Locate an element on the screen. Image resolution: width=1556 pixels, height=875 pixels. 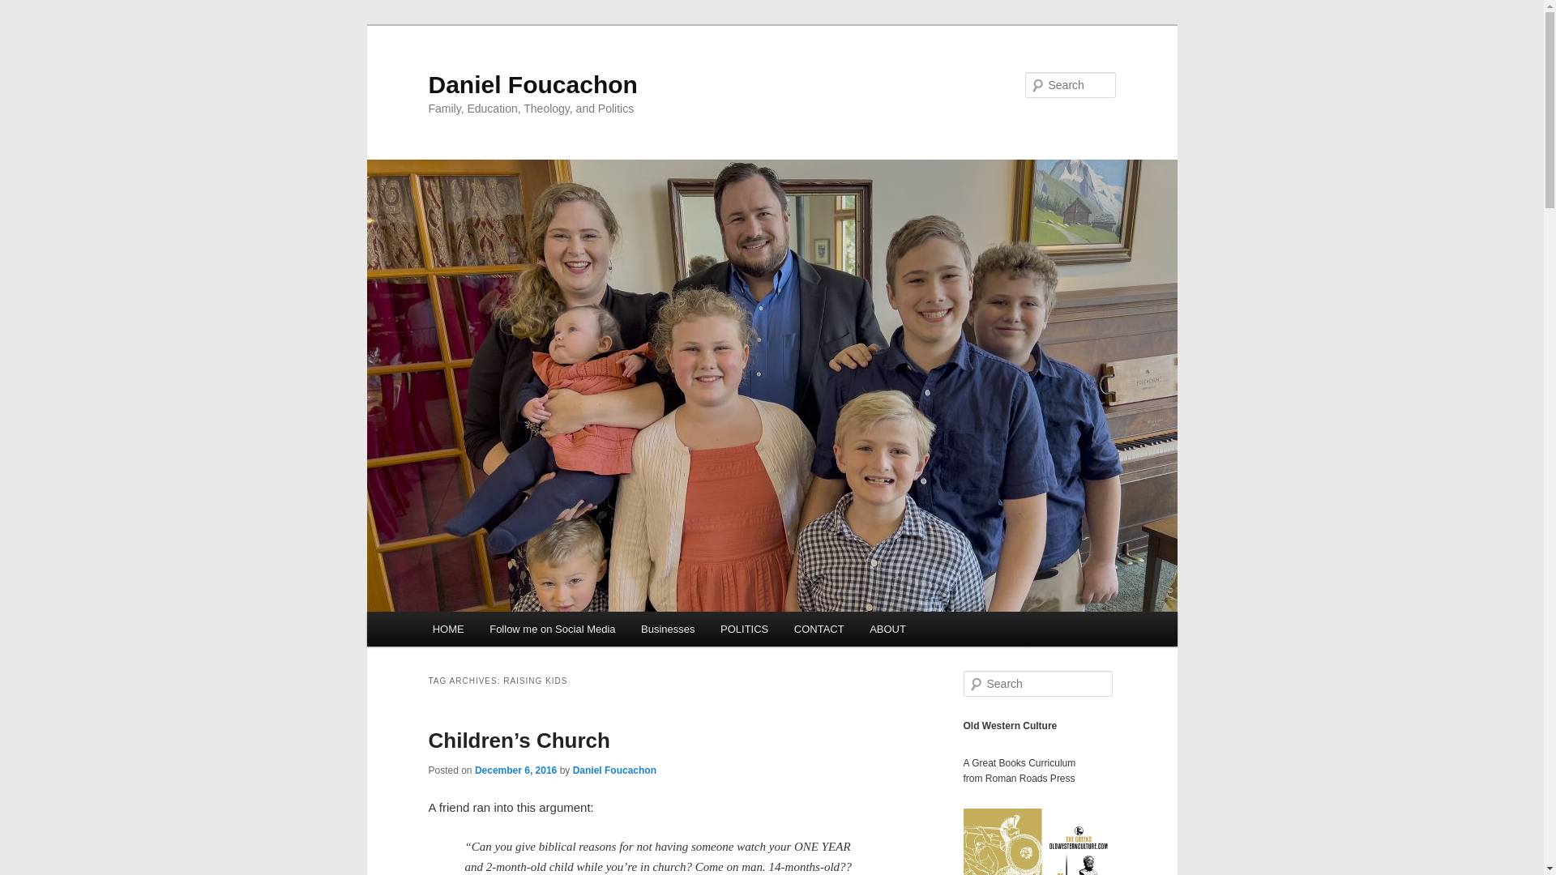
Businesses is located at coordinates (668, 629).